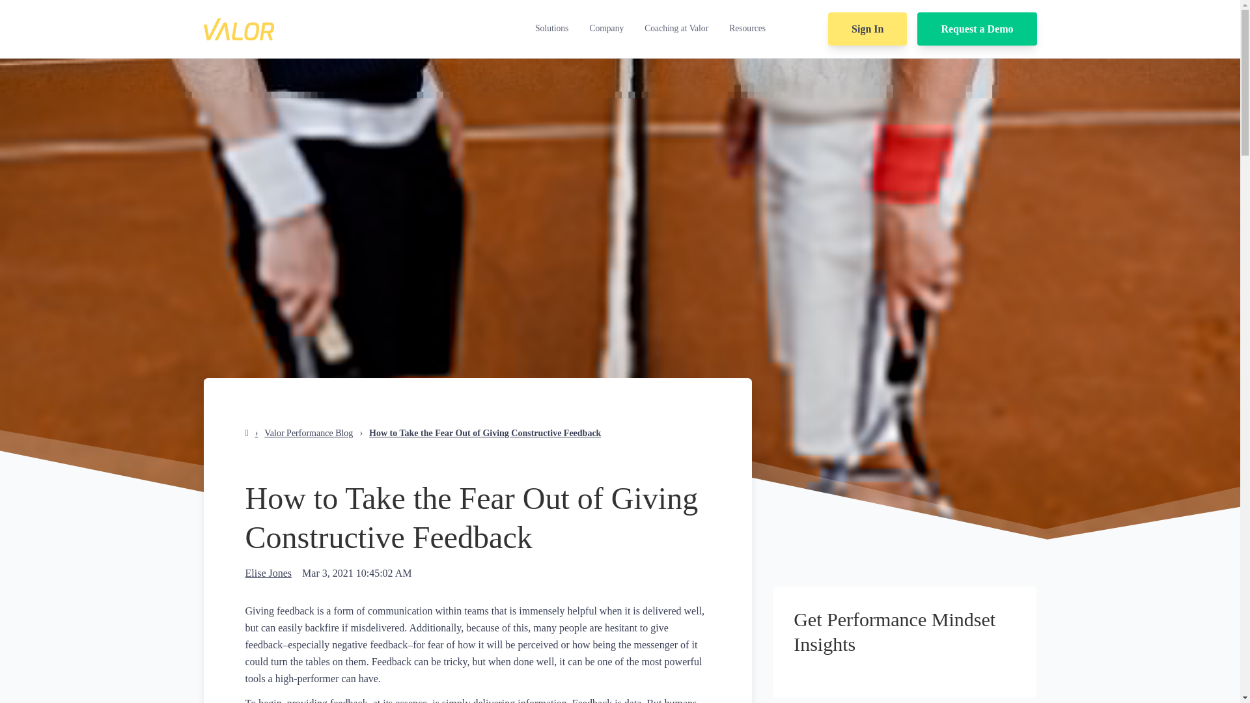 The height and width of the screenshot is (703, 1250). What do you see at coordinates (551, 29) in the screenshot?
I see `Solutions` at bounding box center [551, 29].